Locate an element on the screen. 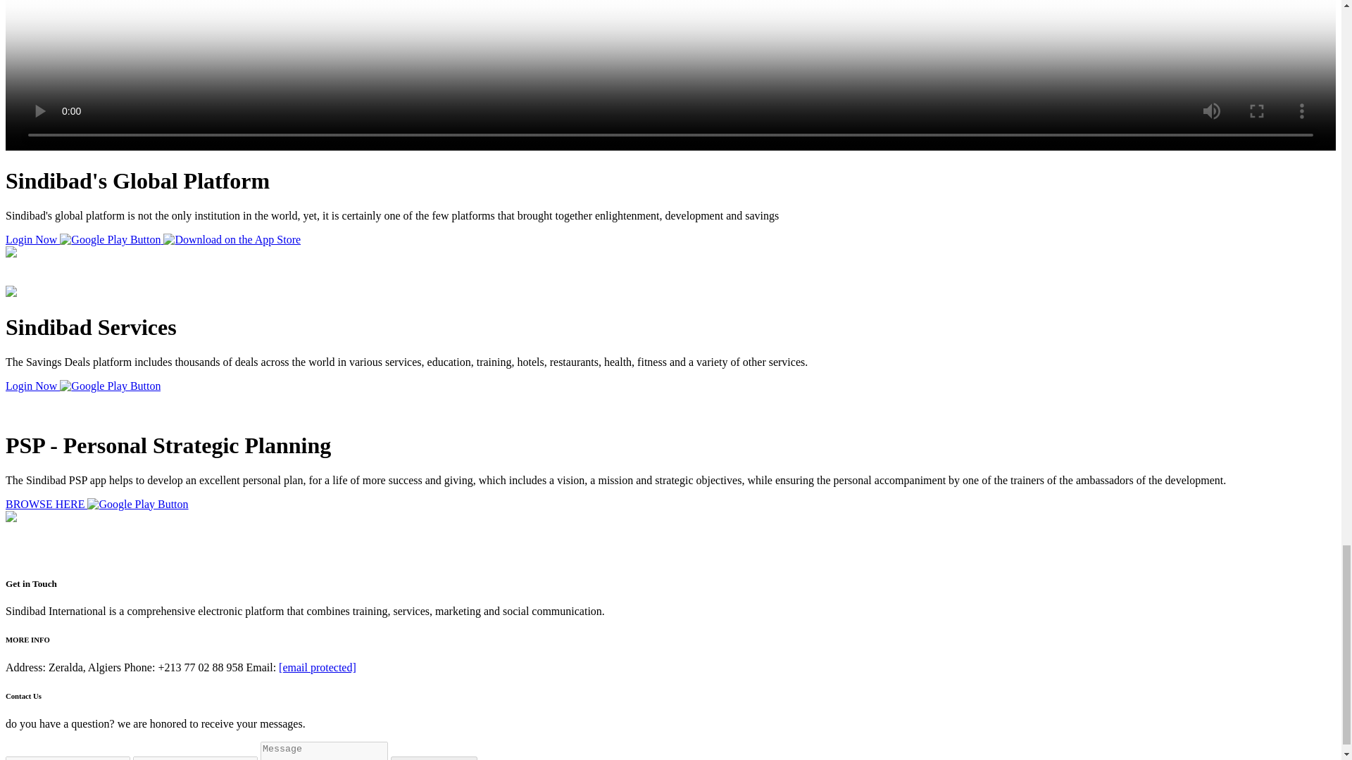  Login Now is located at coordinates (32, 239).